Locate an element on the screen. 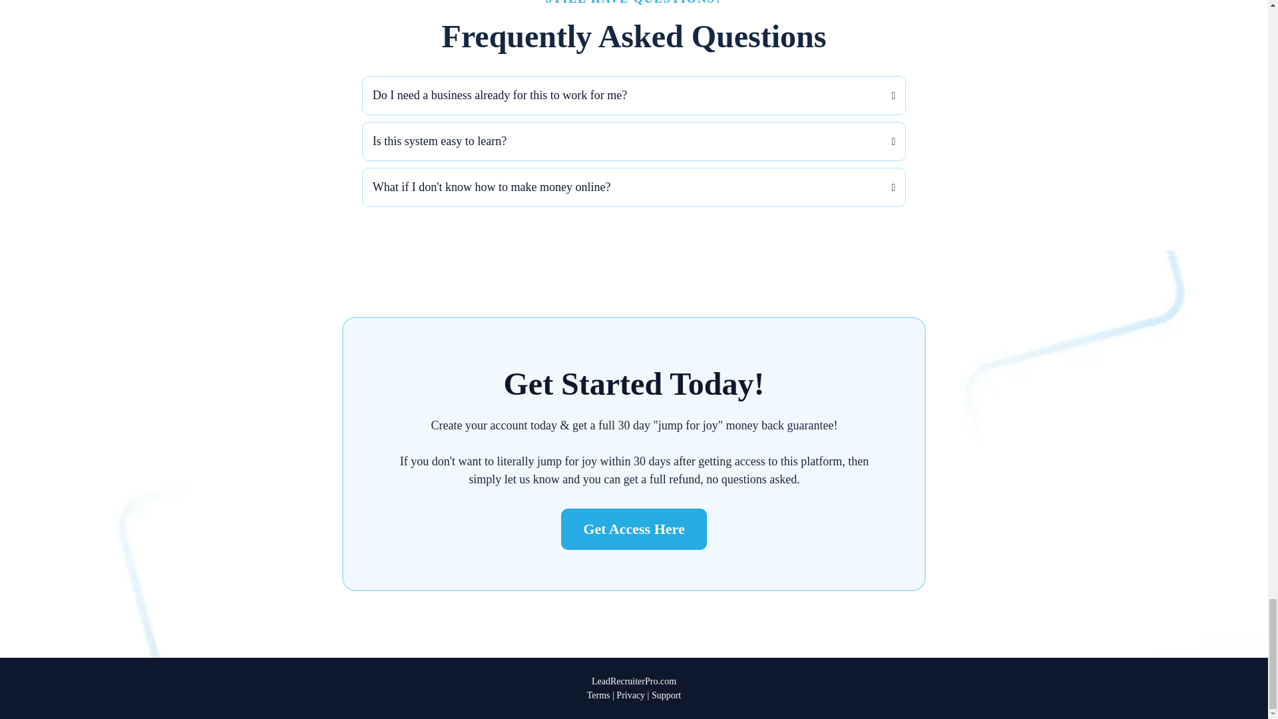  Get Access Here is located at coordinates (634, 529).